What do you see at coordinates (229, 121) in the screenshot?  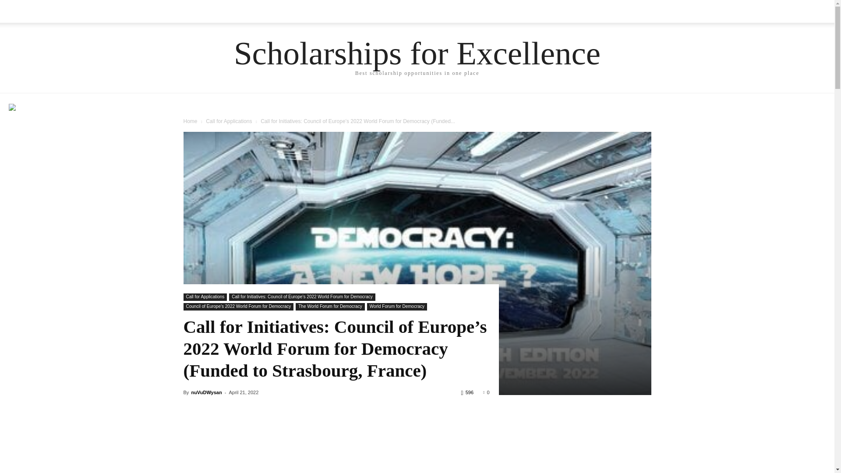 I see `View all posts in Call for Applications` at bounding box center [229, 121].